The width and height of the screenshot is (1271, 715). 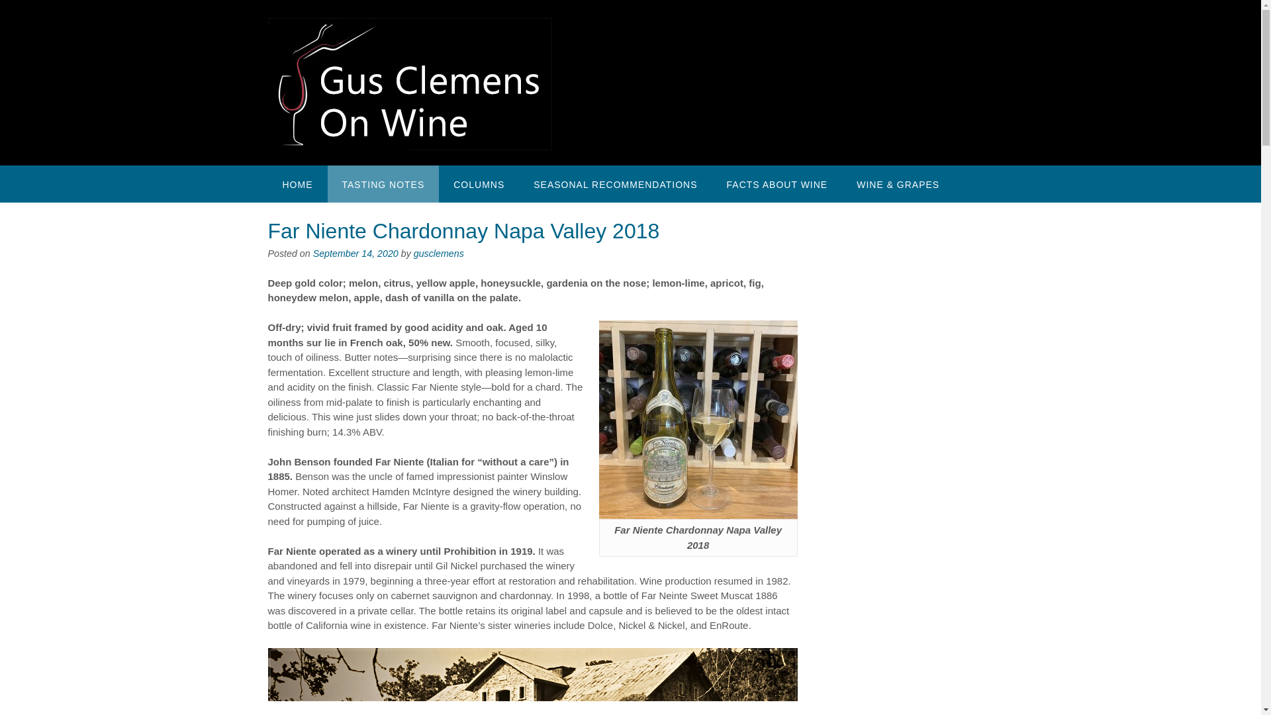 What do you see at coordinates (615, 183) in the screenshot?
I see `SEASONAL RECOMMENDATIONS` at bounding box center [615, 183].